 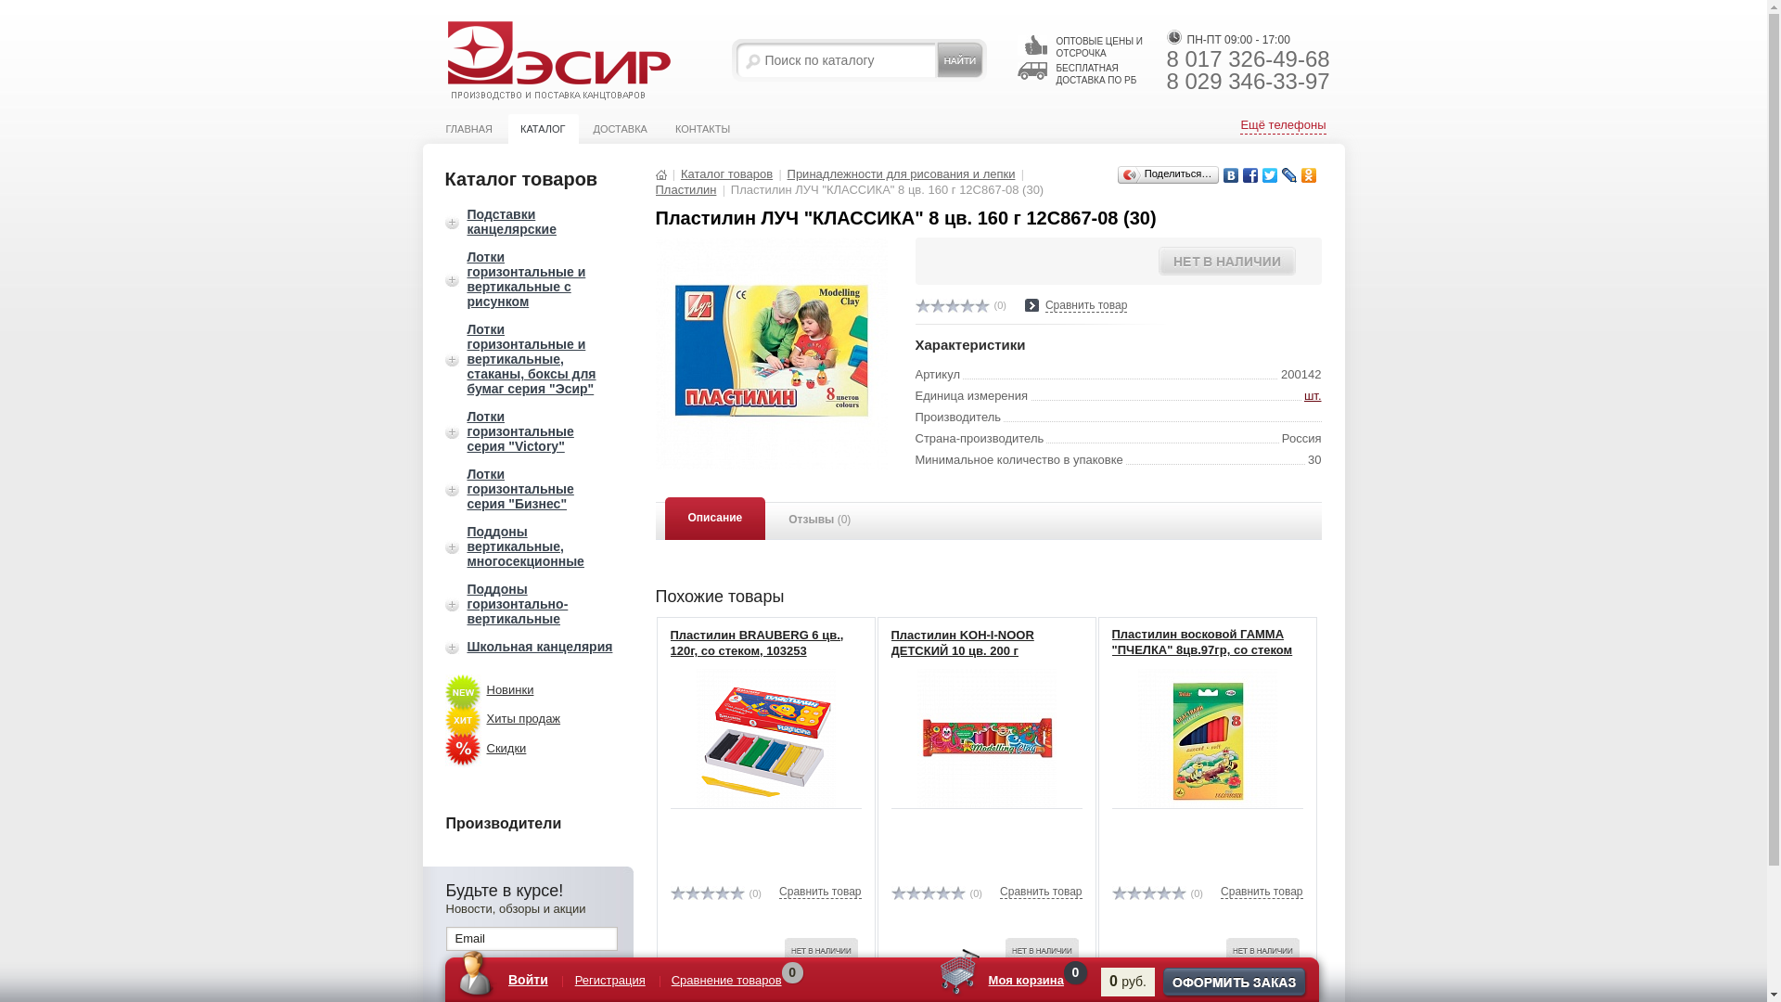 What do you see at coordinates (1148, 893) in the screenshot?
I see `3` at bounding box center [1148, 893].